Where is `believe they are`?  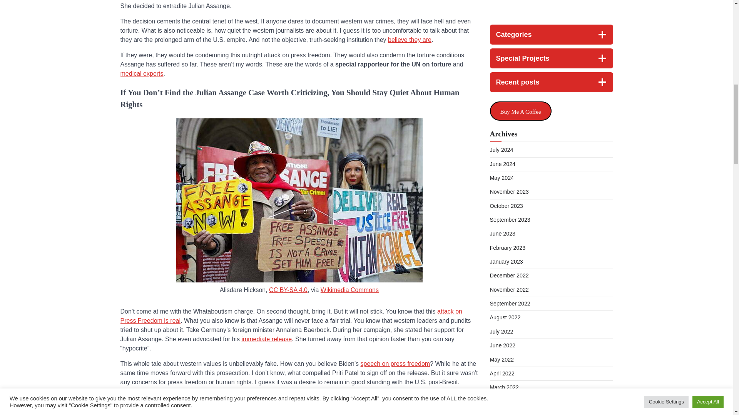
believe they are is located at coordinates (410, 40).